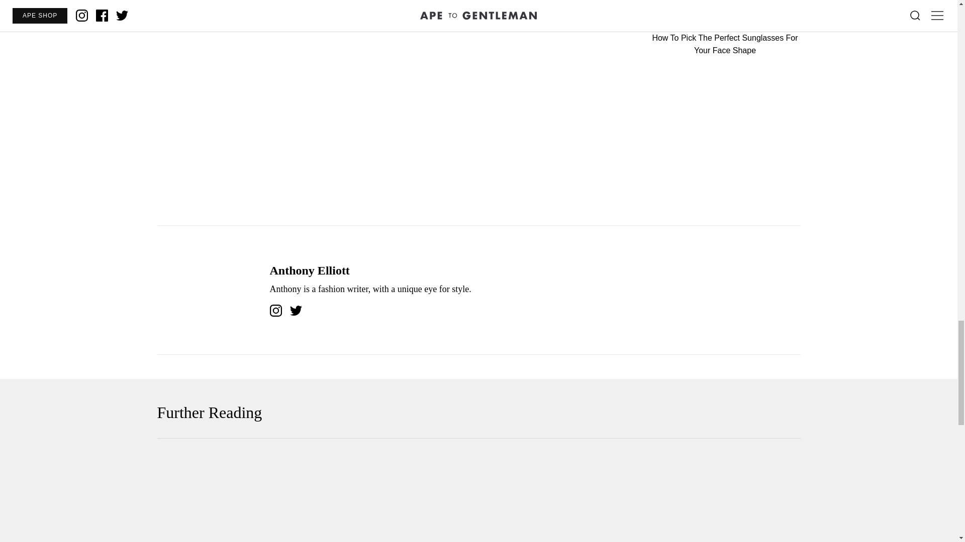 This screenshot has height=542, width=965. What do you see at coordinates (296, 310) in the screenshot?
I see `Twitter` at bounding box center [296, 310].